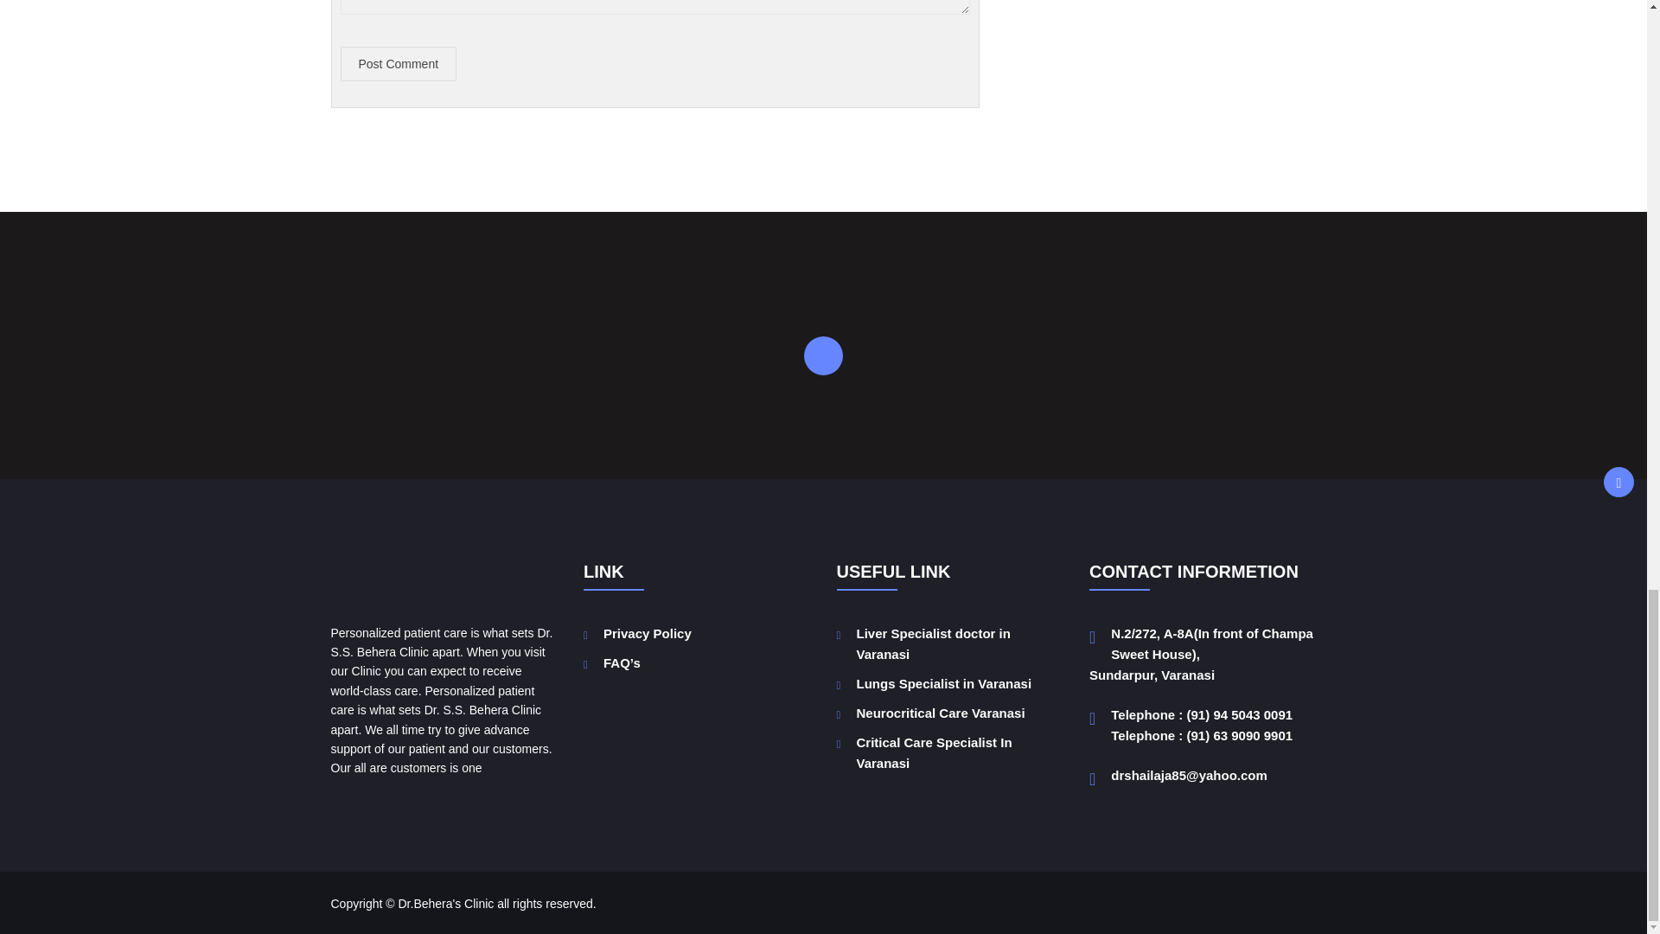  What do you see at coordinates (932, 643) in the screenshot?
I see `Liver Specialist doctor in Varanasi` at bounding box center [932, 643].